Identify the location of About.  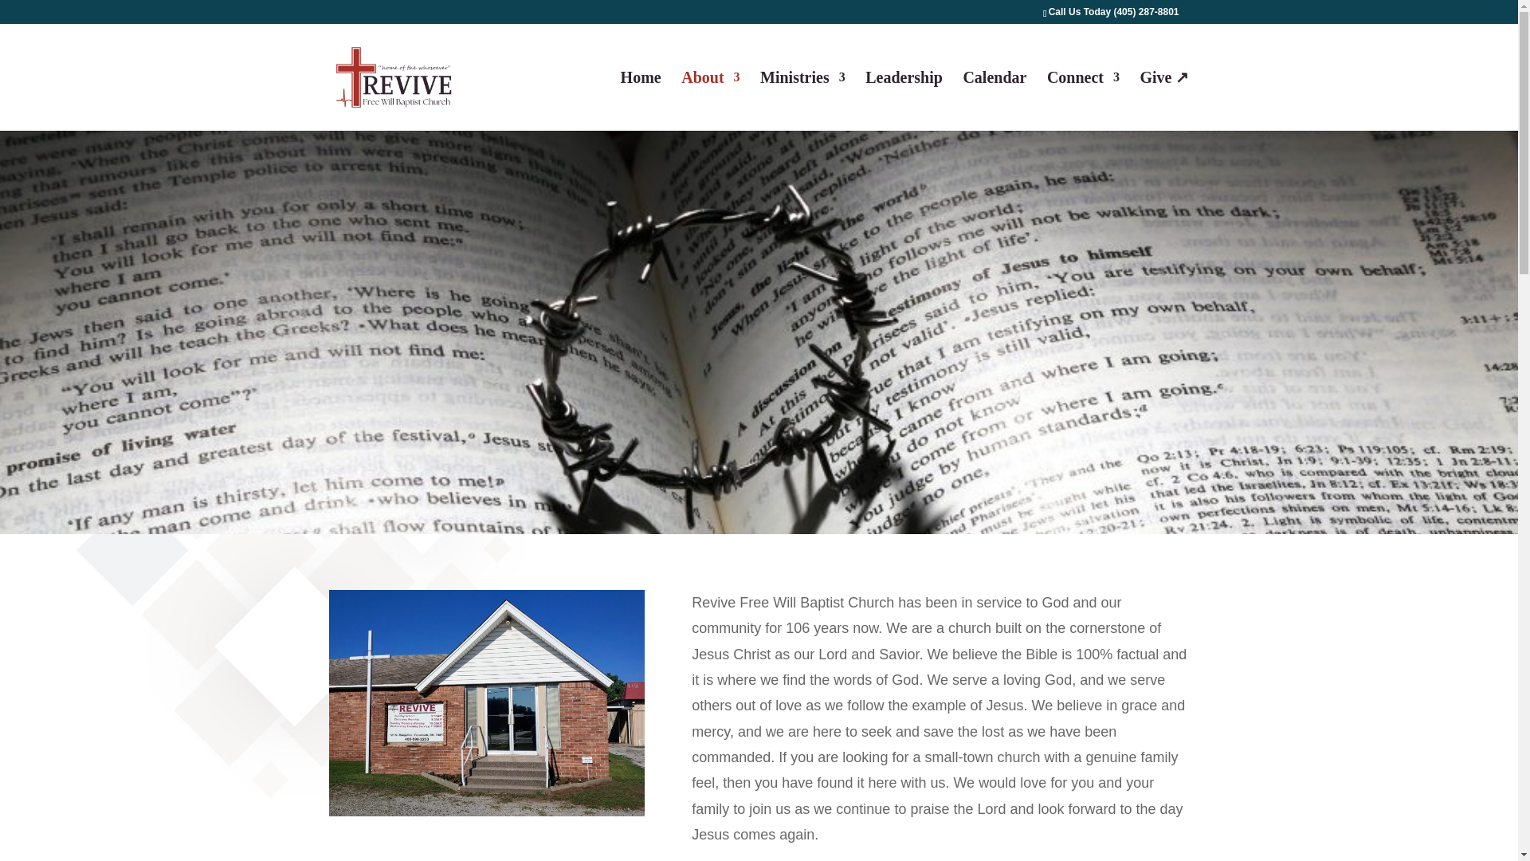
(709, 100).